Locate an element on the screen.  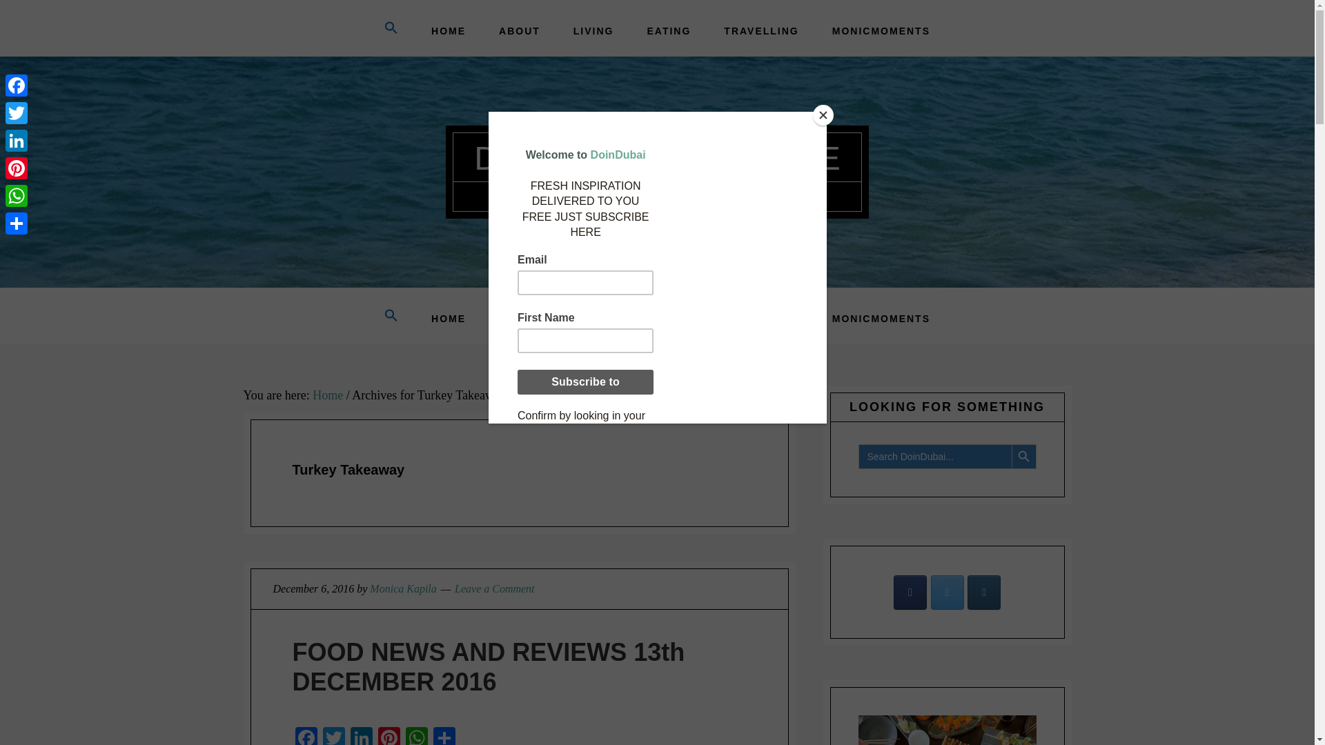
LinkedIn is located at coordinates (361, 736).